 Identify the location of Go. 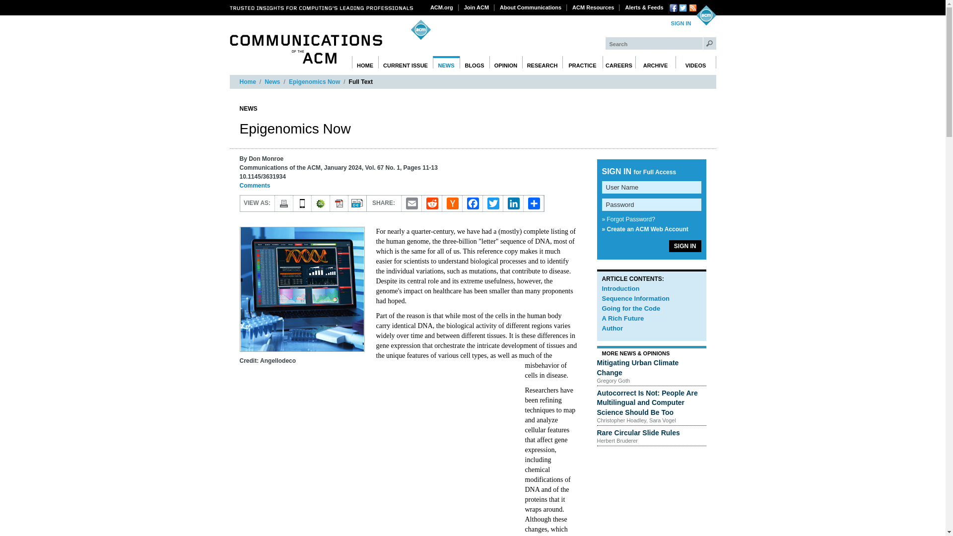
(710, 43).